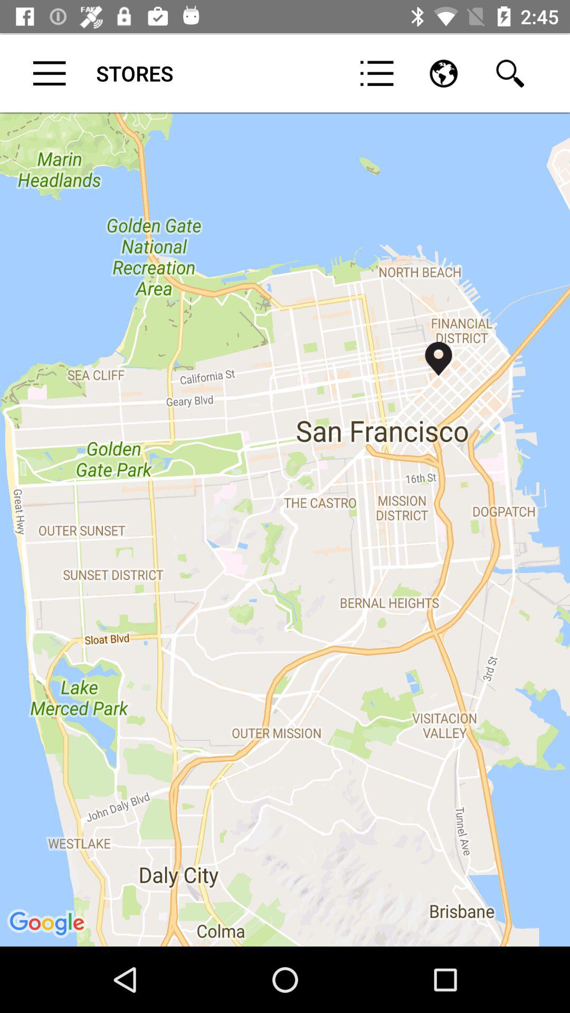  I want to click on open item to the left of stores item, so click(50, 73).